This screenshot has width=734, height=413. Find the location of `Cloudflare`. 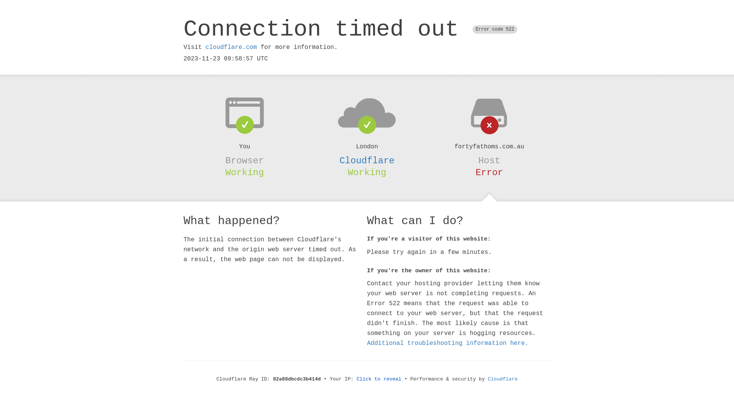

Cloudflare is located at coordinates (367, 161).